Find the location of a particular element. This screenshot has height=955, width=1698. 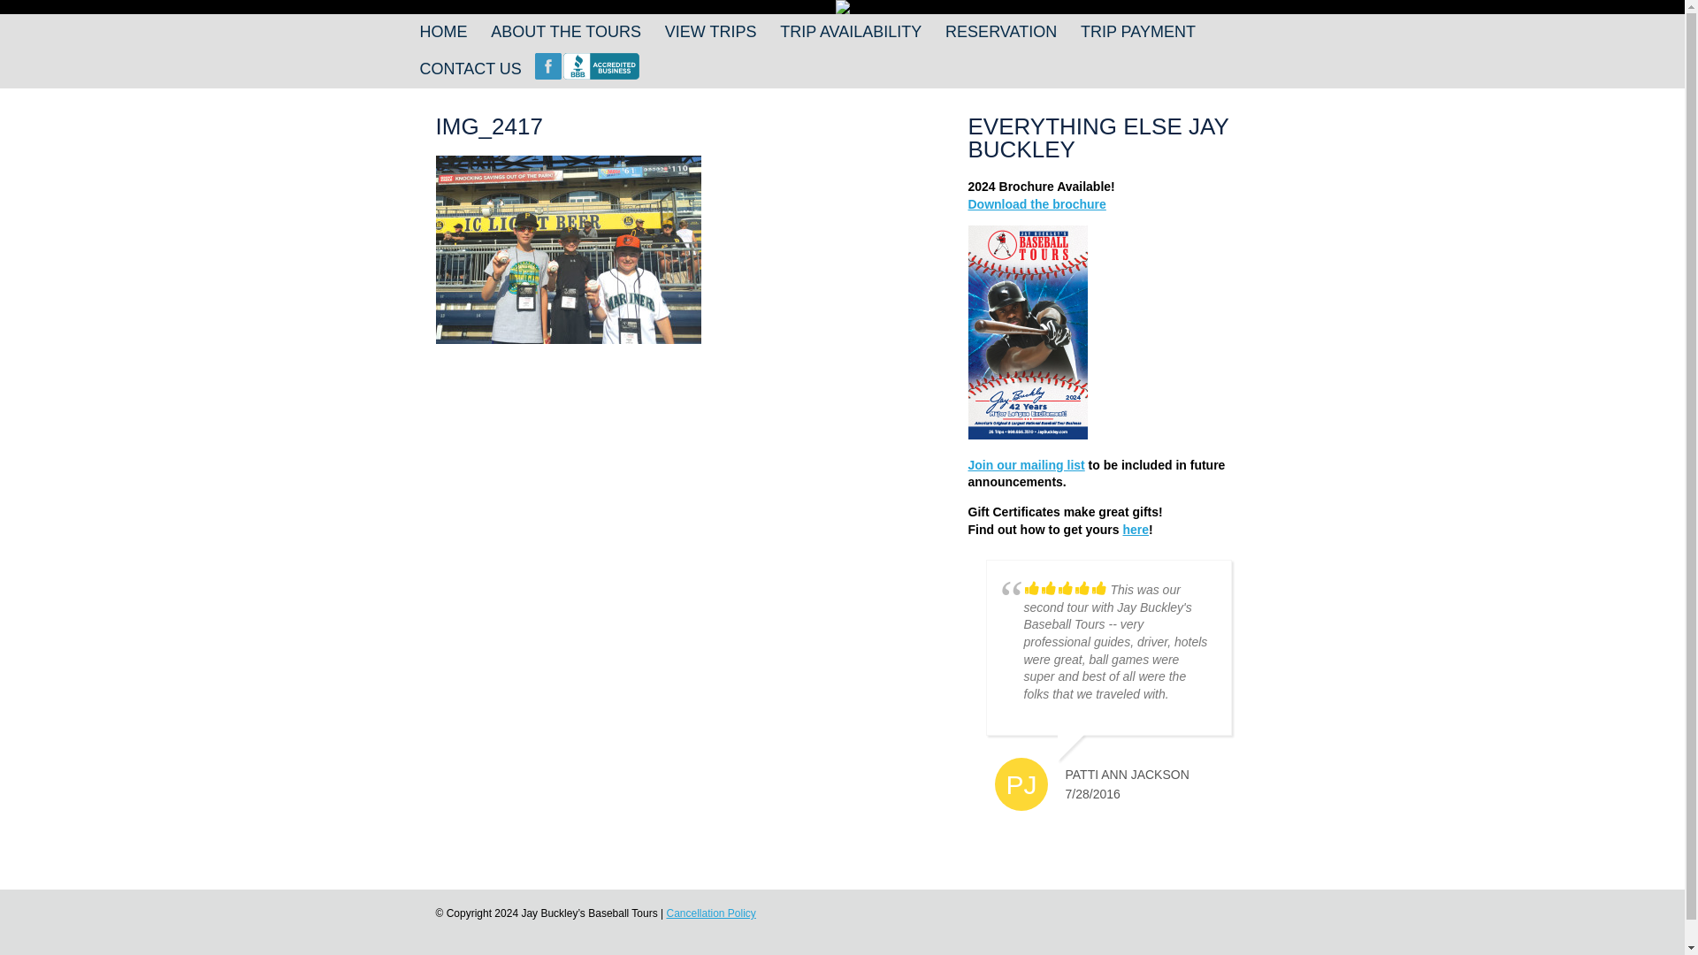

CONTACT US is located at coordinates (470, 67).